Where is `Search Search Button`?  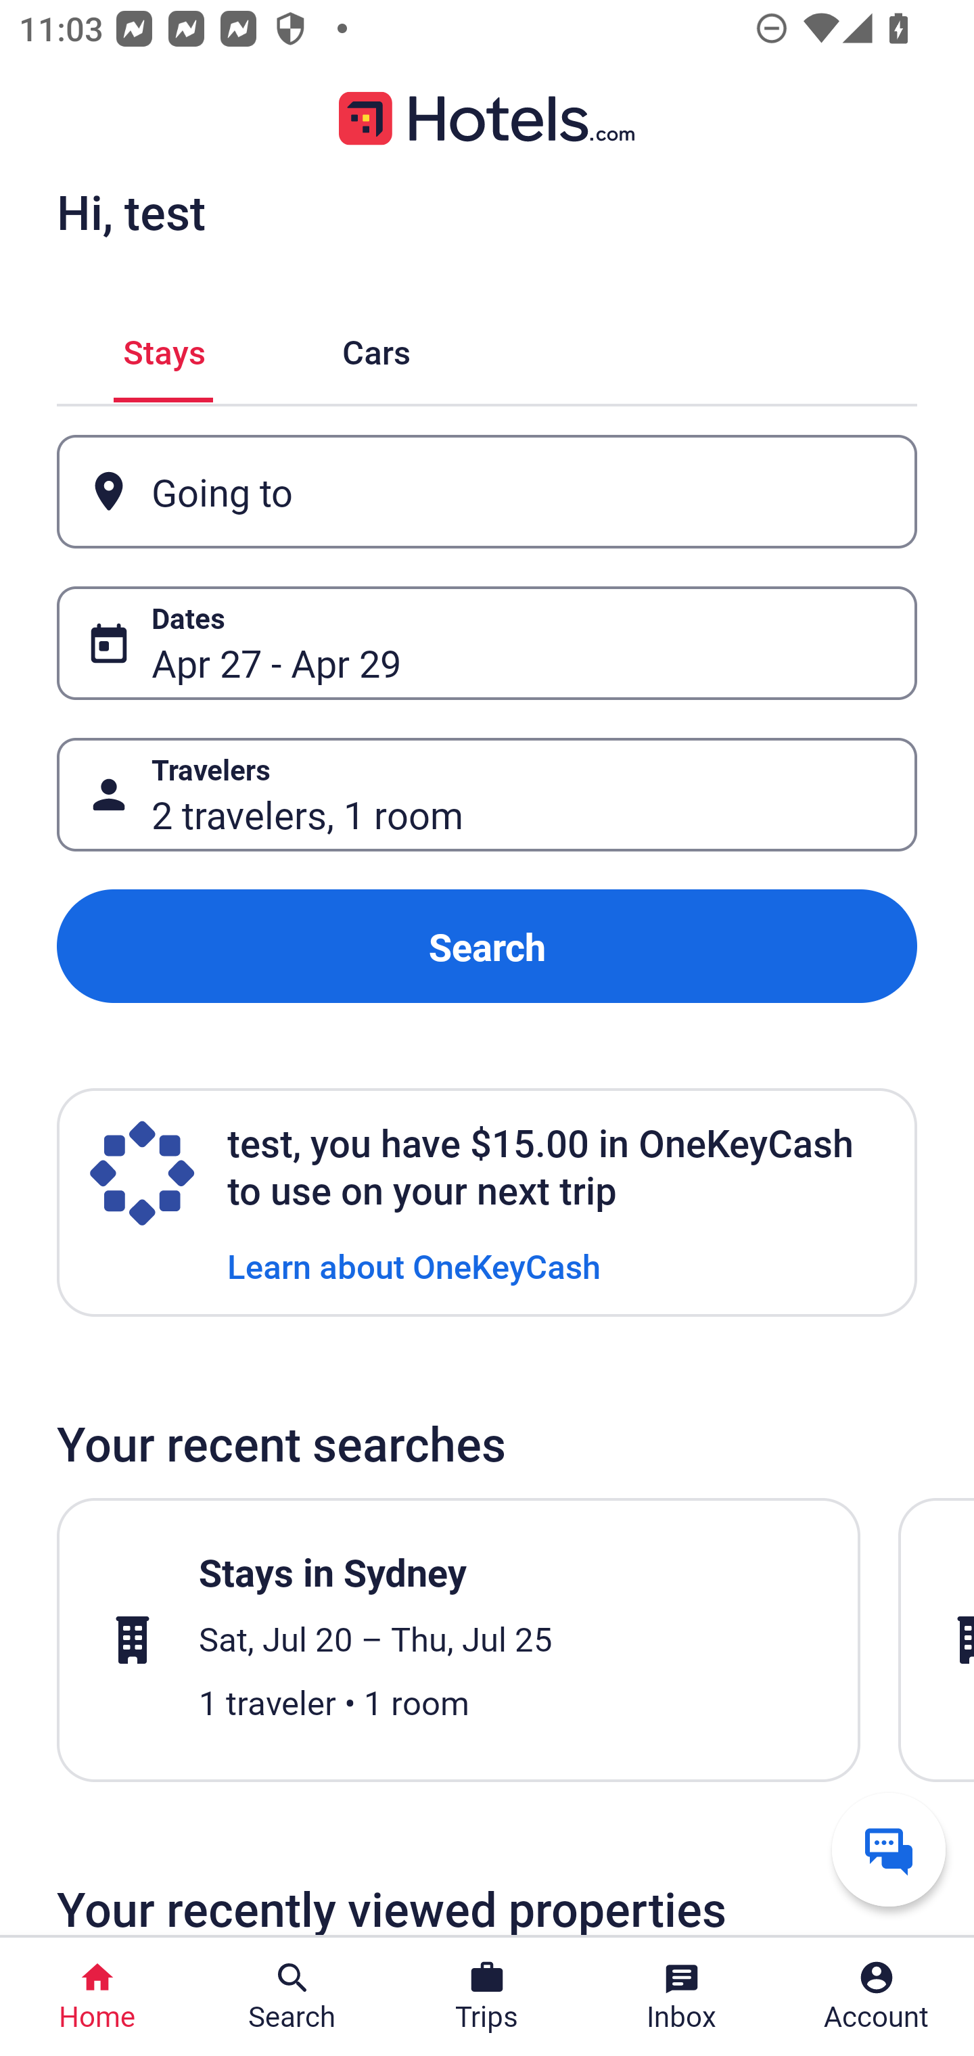 Search Search Button is located at coordinates (292, 1996).